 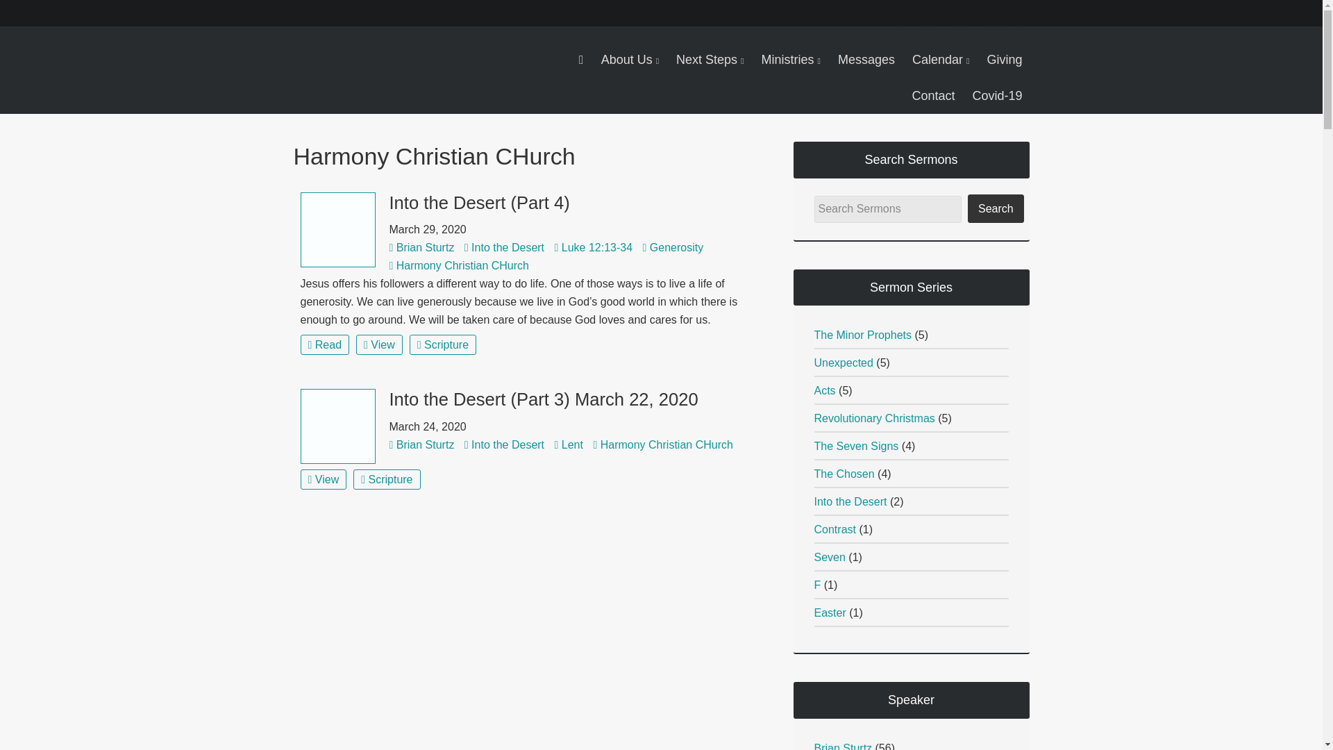 What do you see at coordinates (508, 247) in the screenshot?
I see `Into the Desert` at bounding box center [508, 247].